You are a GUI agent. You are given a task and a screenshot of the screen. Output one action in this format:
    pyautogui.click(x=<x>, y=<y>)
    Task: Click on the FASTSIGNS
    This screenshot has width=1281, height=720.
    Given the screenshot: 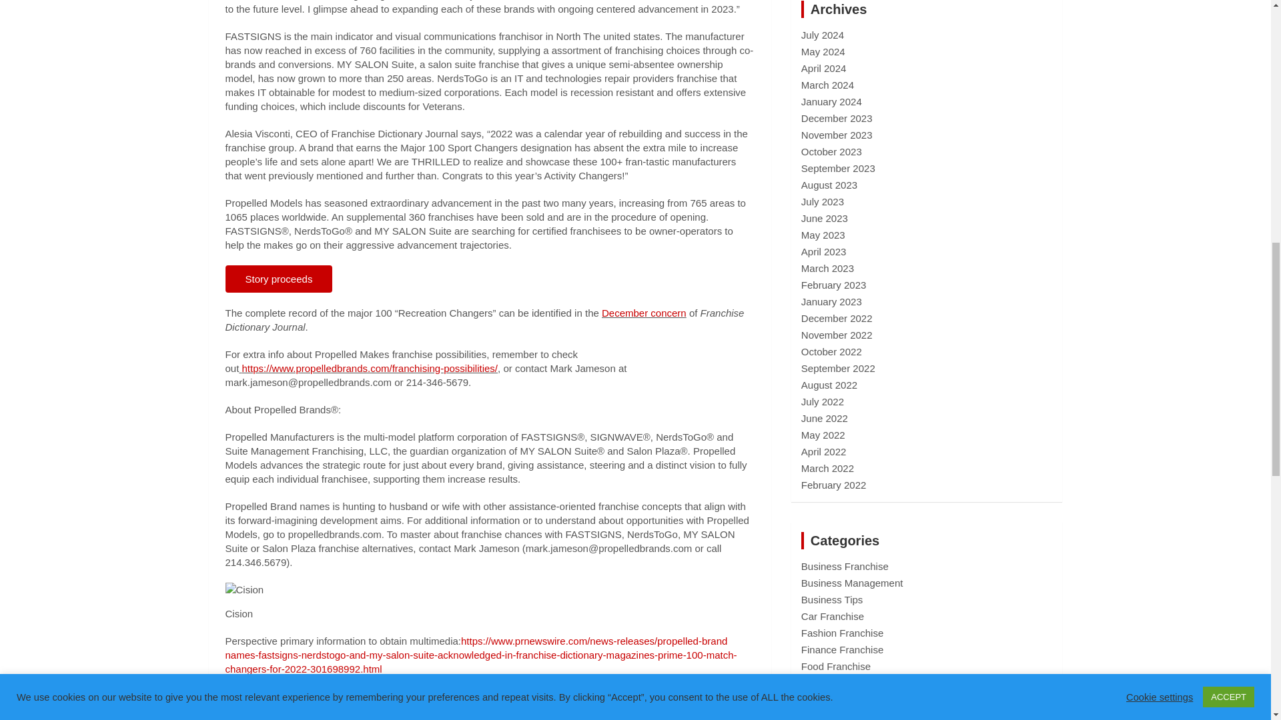 What is the action you would take?
    pyautogui.click(x=404, y=718)
    